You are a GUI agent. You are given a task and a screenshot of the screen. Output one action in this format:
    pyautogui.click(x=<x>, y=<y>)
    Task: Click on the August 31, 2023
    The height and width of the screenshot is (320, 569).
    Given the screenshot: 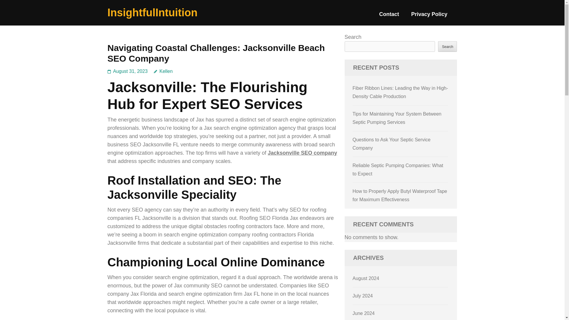 What is the action you would take?
    pyautogui.click(x=130, y=71)
    